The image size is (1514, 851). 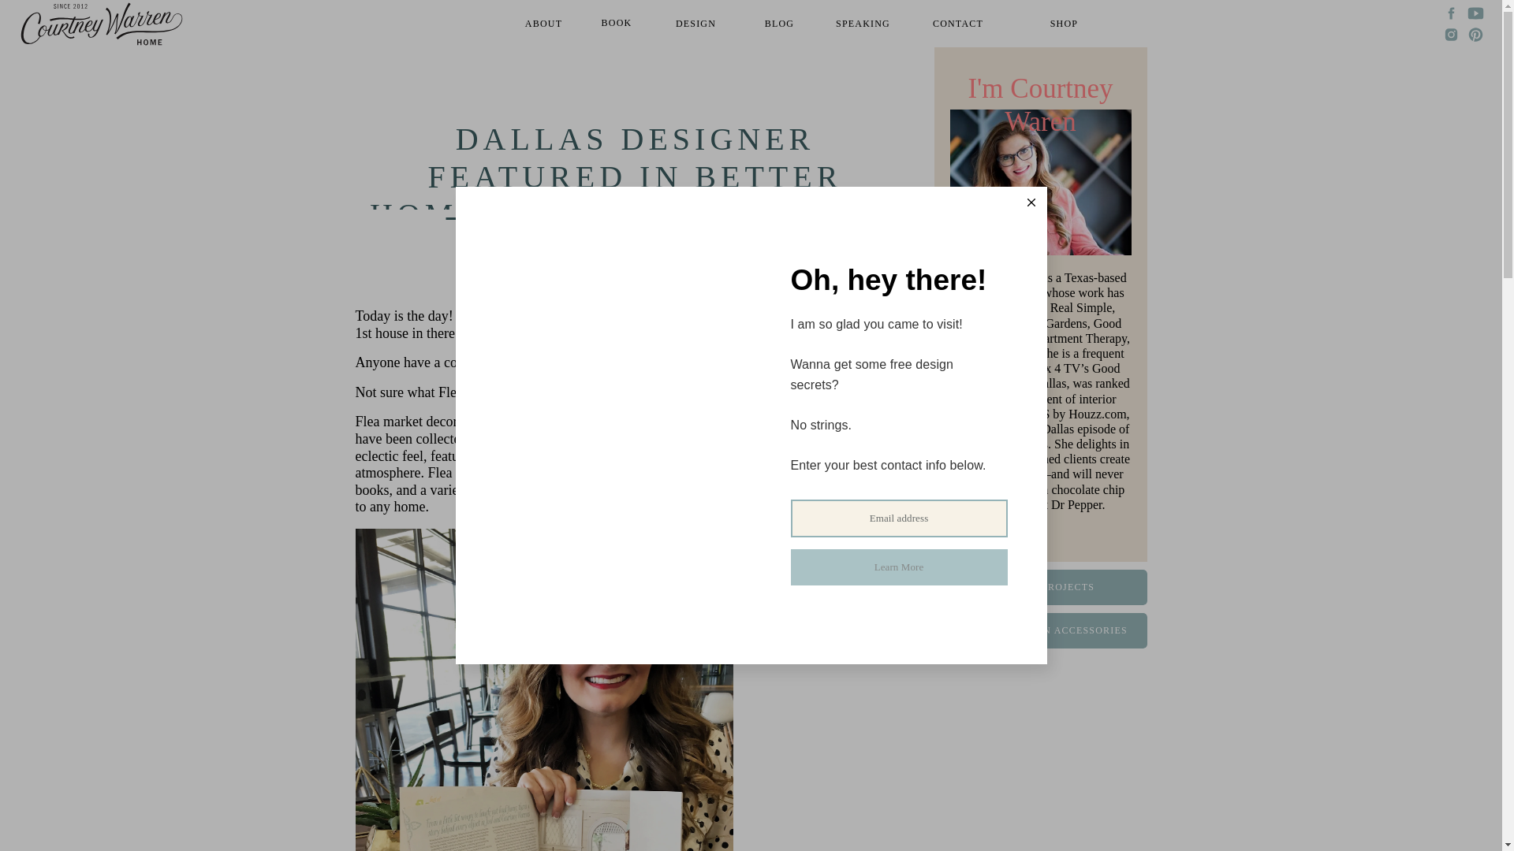 I want to click on BOOK, so click(x=616, y=24).